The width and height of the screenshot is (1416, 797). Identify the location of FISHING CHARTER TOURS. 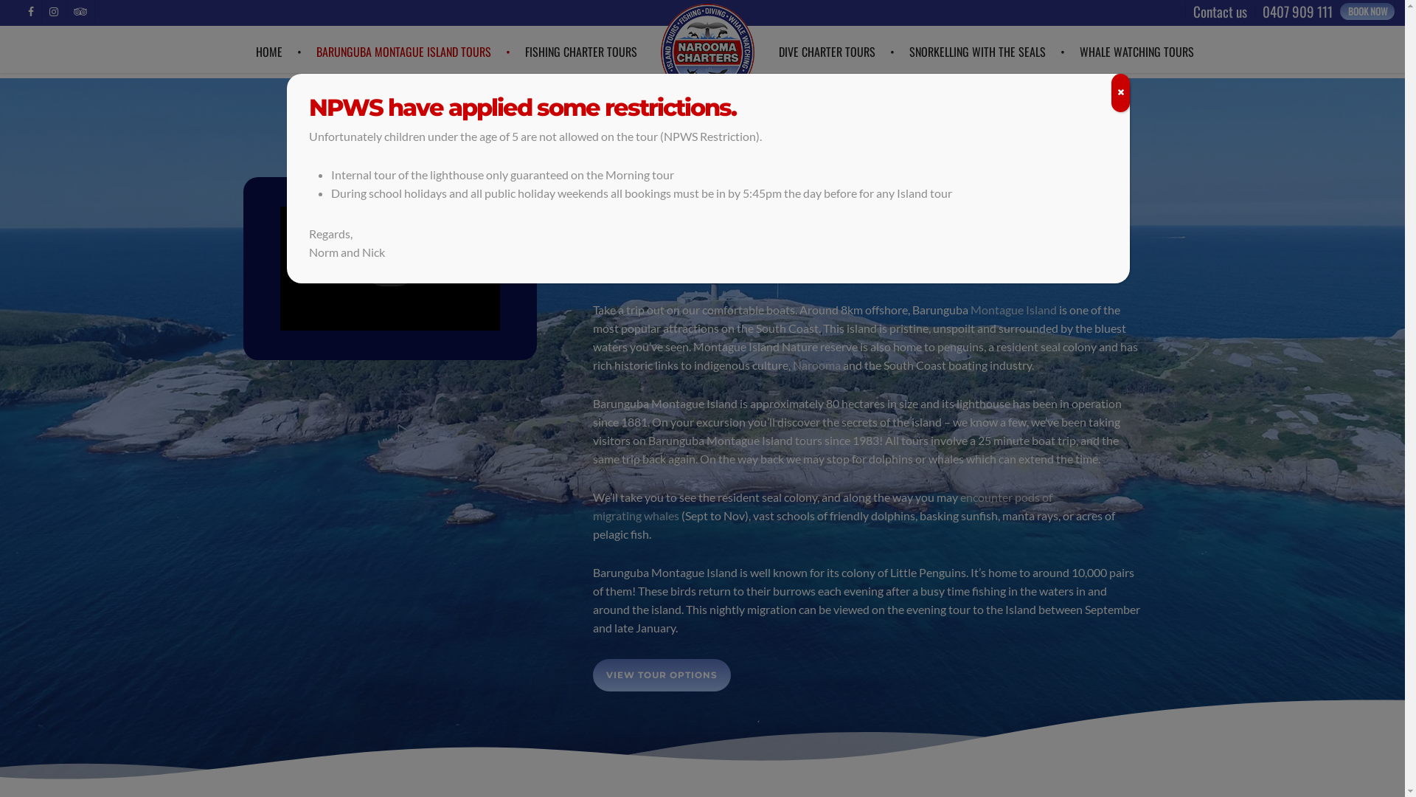
(581, 52).